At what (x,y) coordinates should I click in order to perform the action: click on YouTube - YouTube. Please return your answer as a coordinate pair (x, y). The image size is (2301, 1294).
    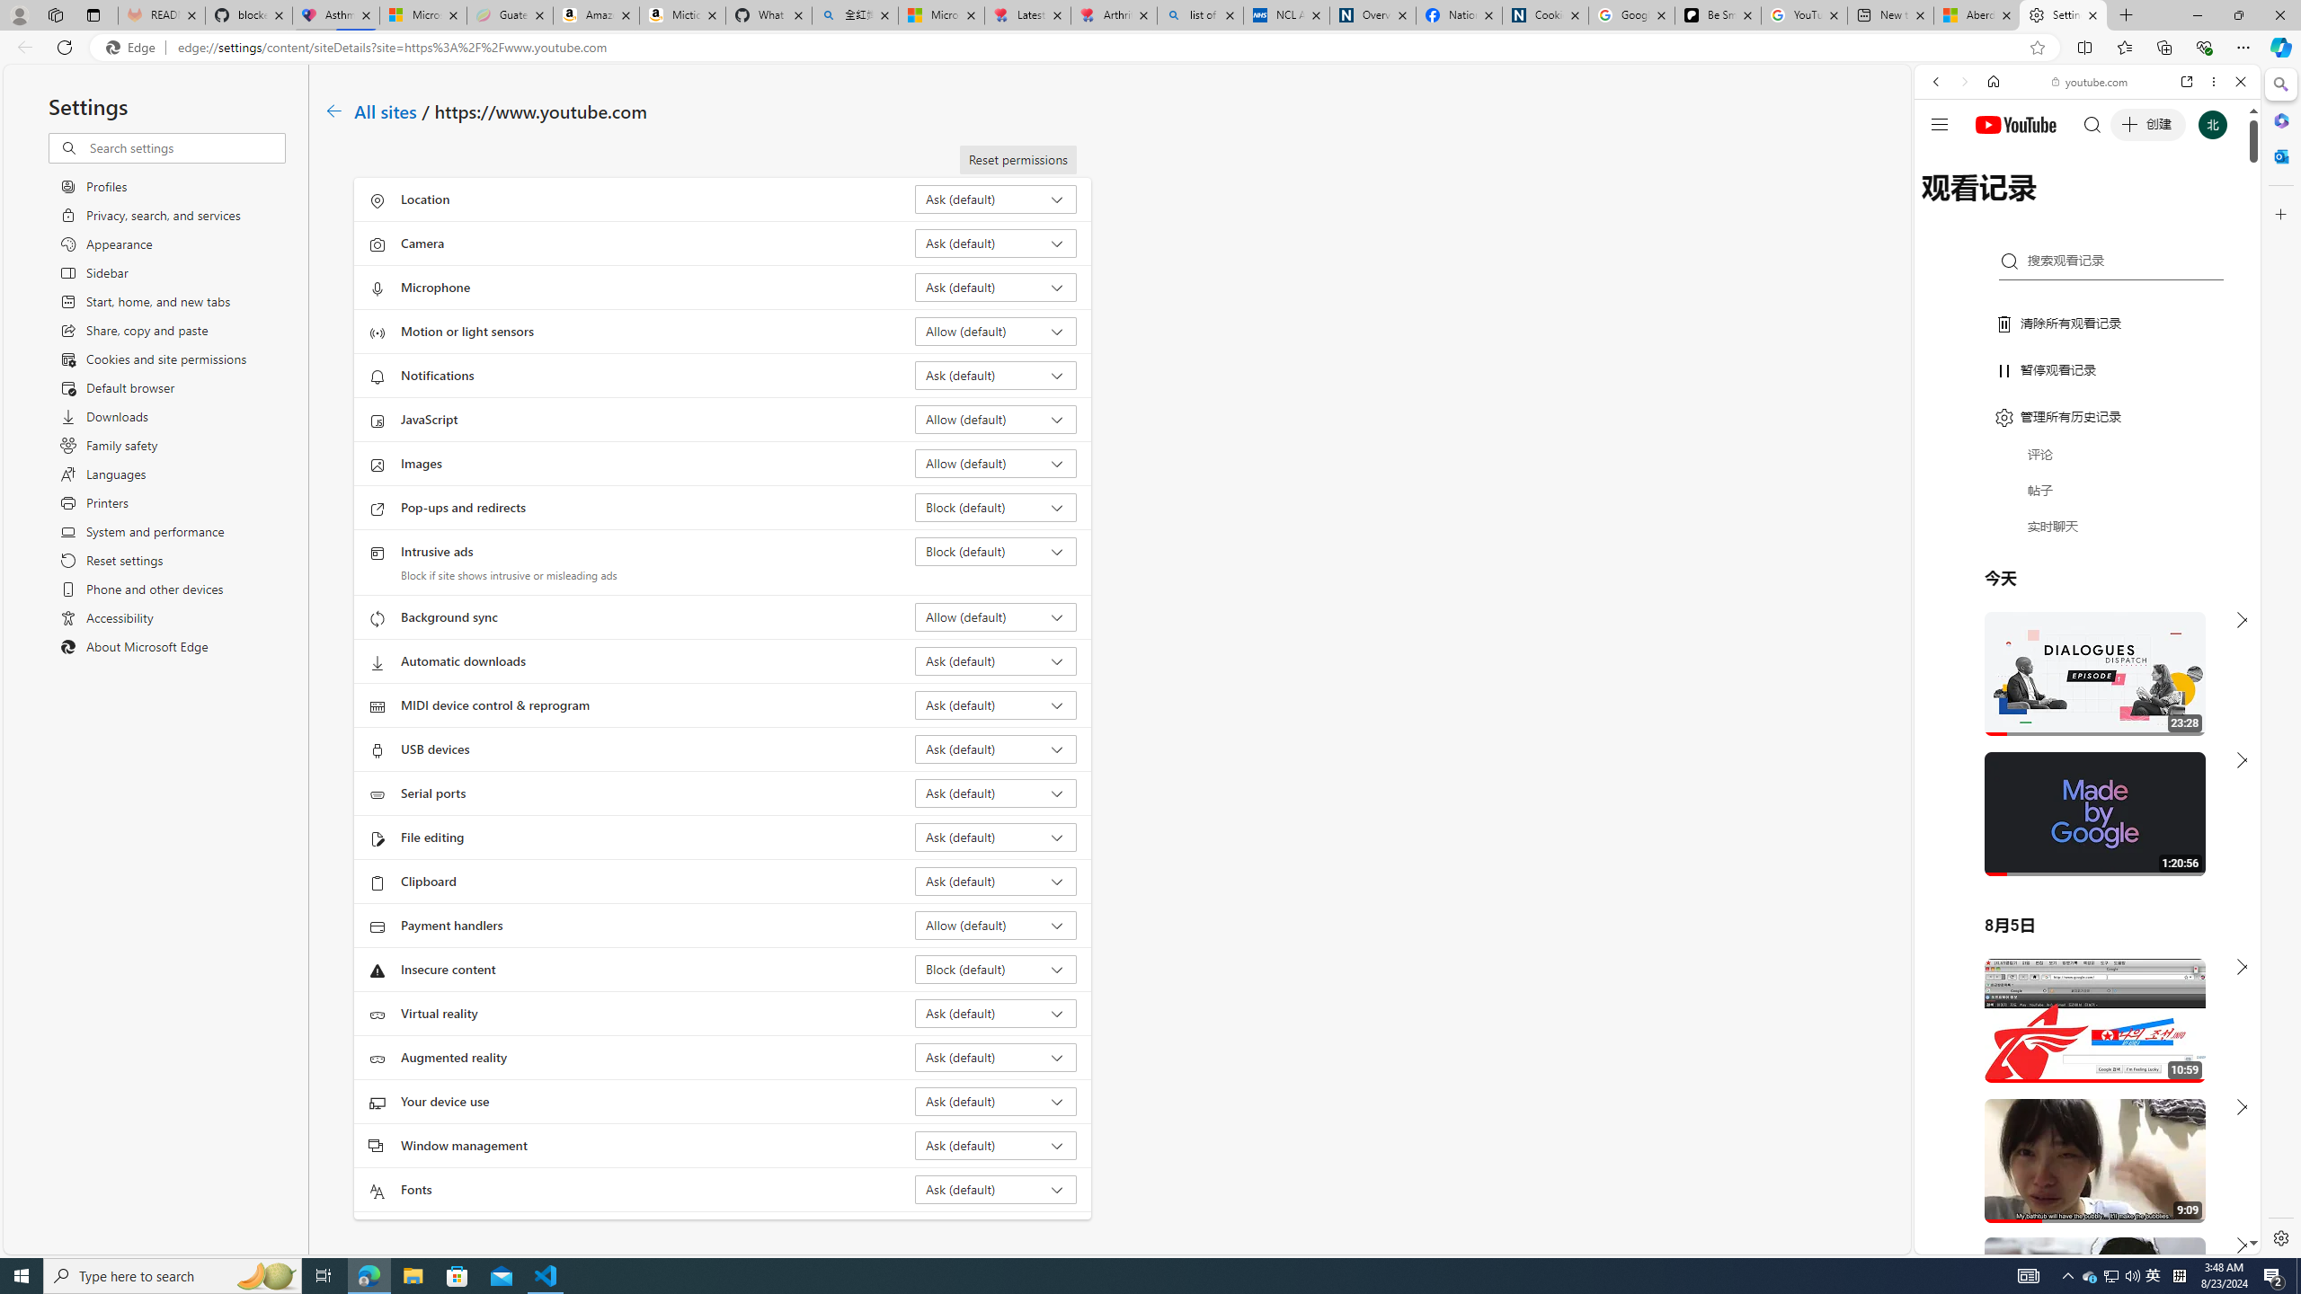
    Looking at the image, I should click on (2080, 886).